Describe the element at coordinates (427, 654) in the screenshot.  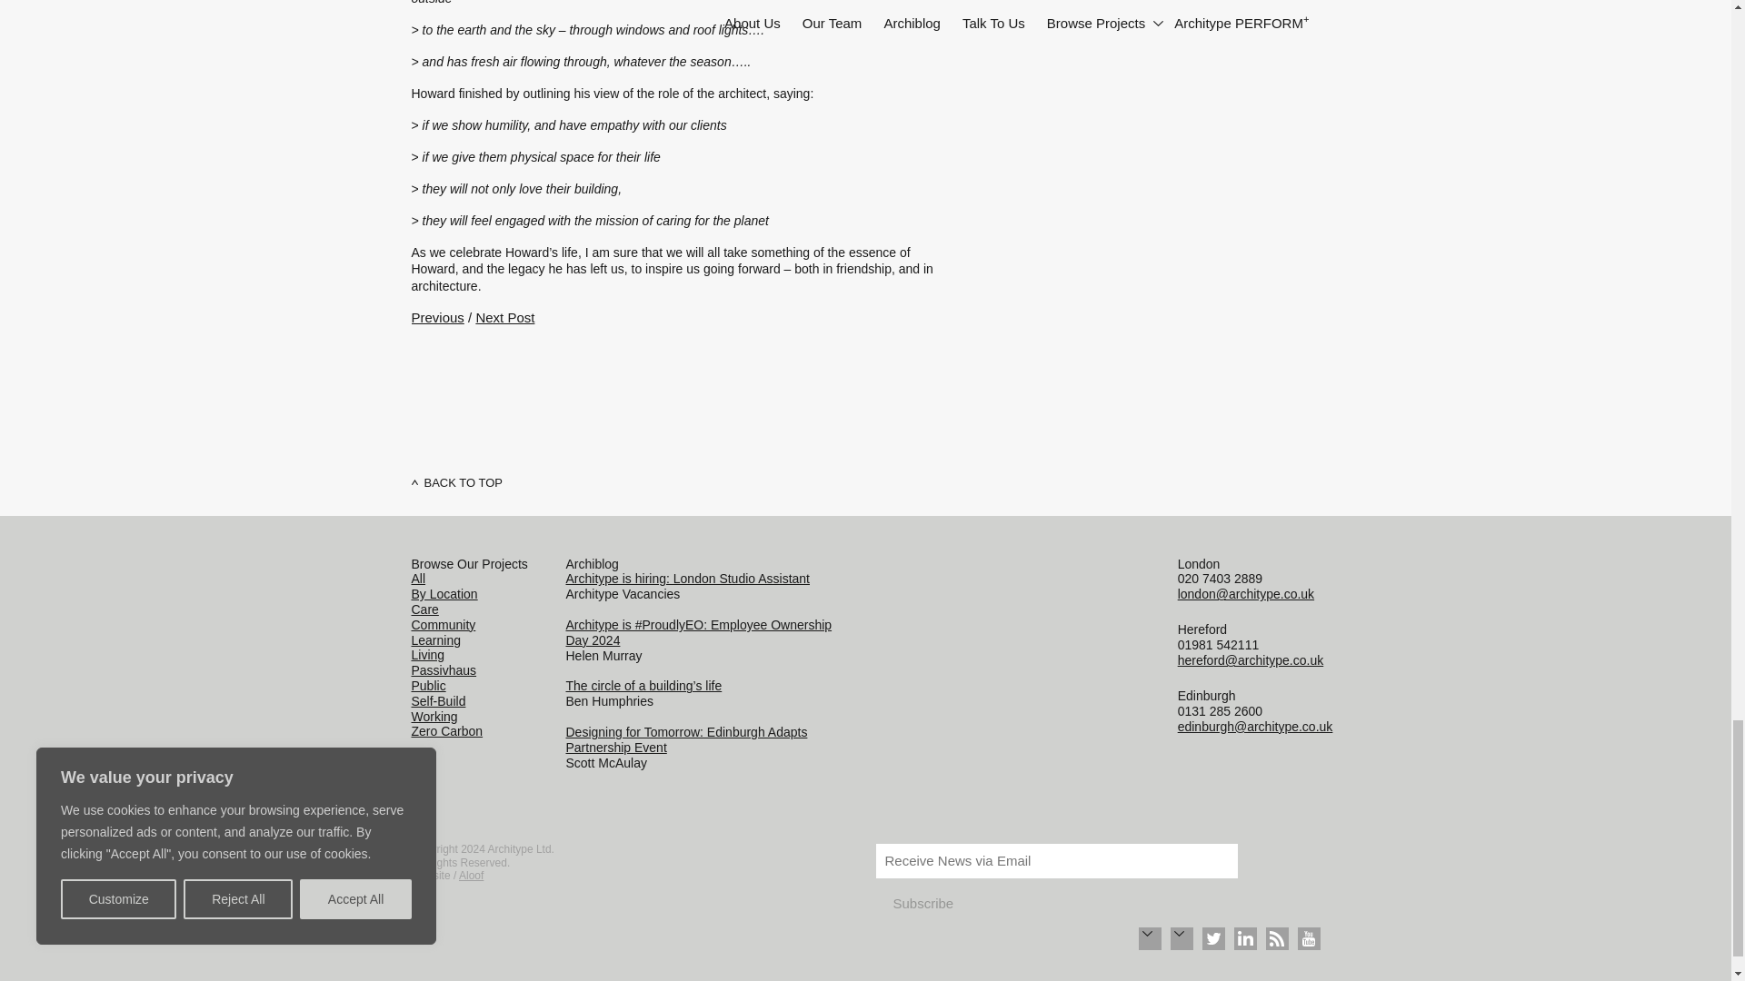
I see `Browse Buildings for Living` at that location.